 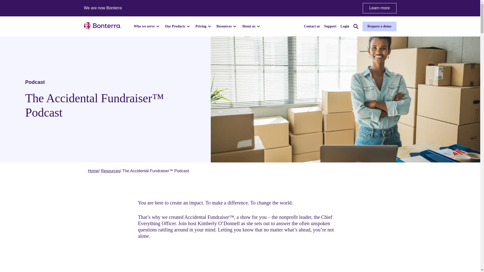 What do you see at coordinates (147, 26) in the screenshot?
I see `Who we serve` at bounding box center [147, 26].